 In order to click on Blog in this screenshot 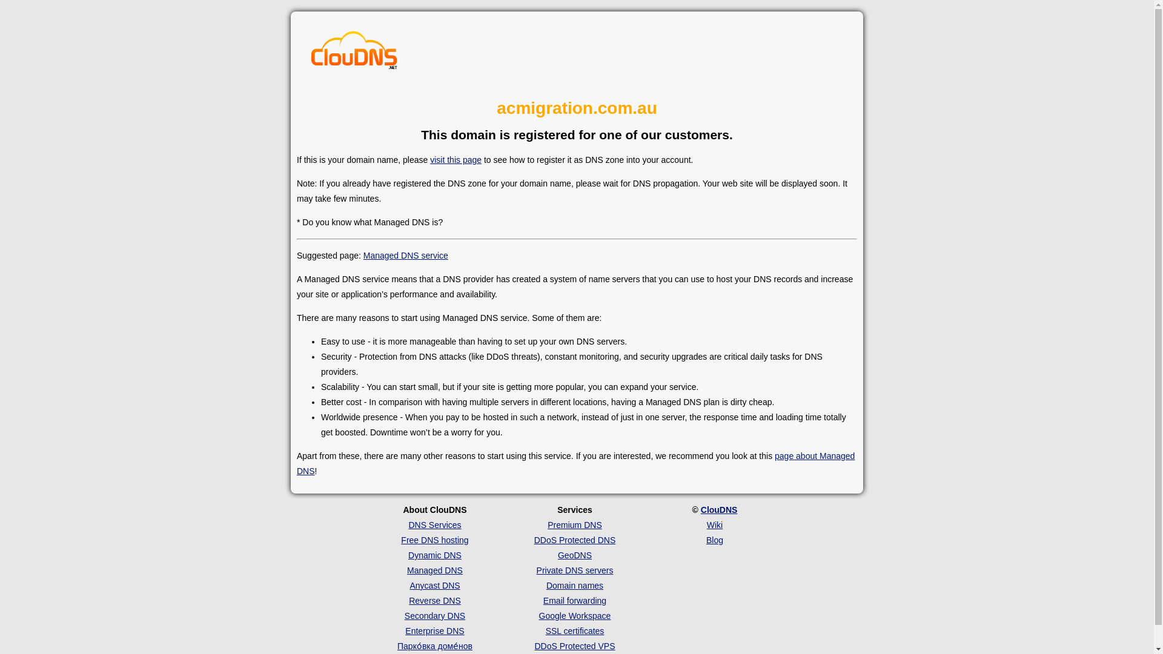, I will do `click(715, 540)`.